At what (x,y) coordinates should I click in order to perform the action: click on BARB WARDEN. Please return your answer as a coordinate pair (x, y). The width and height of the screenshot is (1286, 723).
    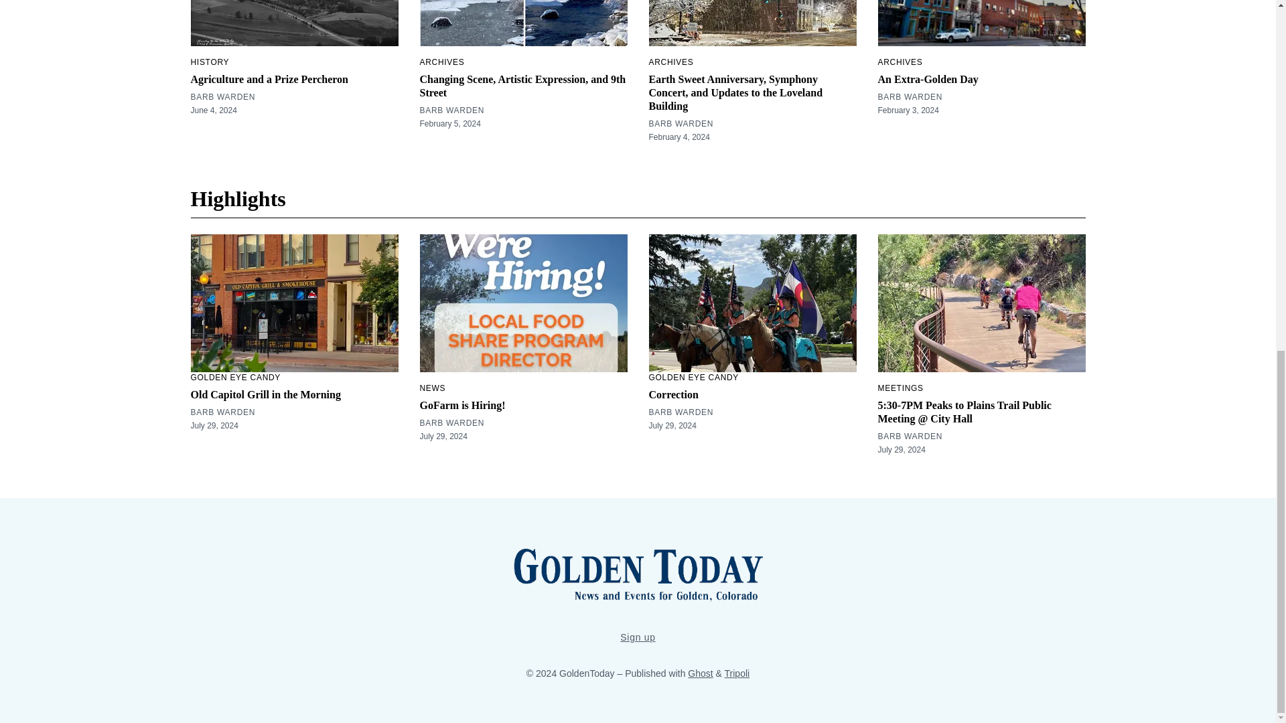
    Looking at the image, I should click on (681, 124).